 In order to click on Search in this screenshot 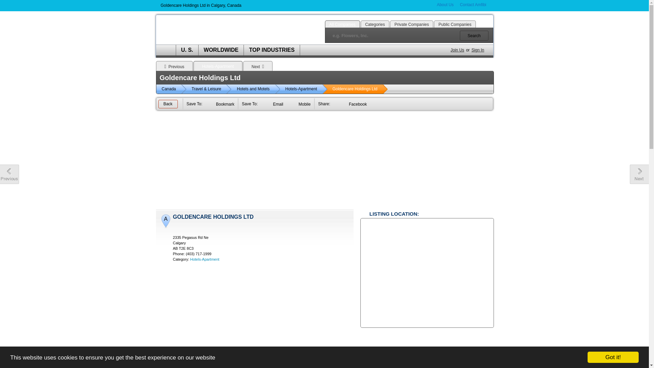, I will do `click(474, 35)`.